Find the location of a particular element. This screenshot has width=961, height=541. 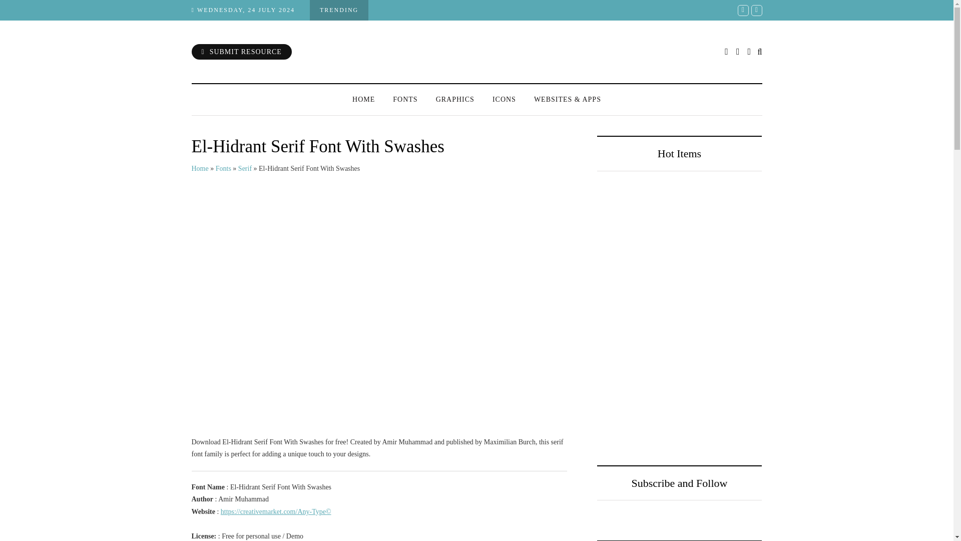

Serif is located at coordinates (245, 168).